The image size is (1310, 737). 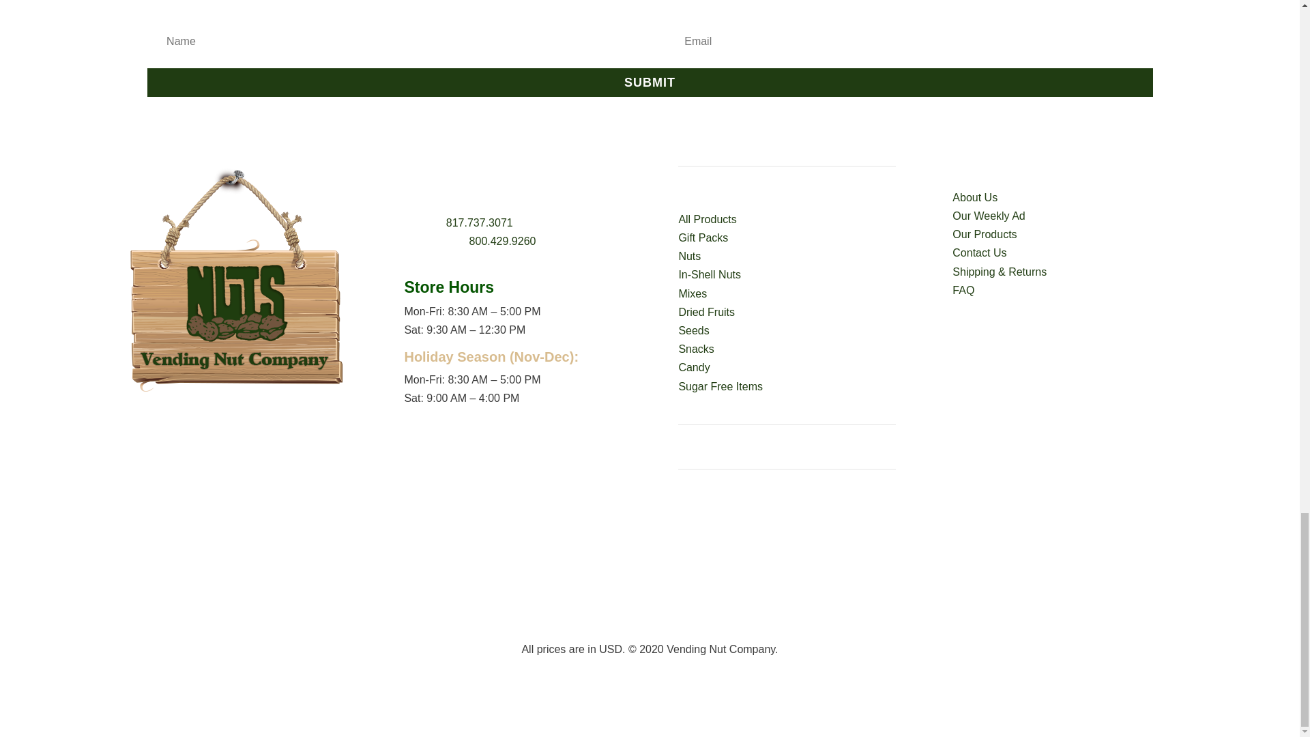 What do you see at coordinates (707, 220) in the screenshot?
I see `All Products` at bounding box center [707, 220].